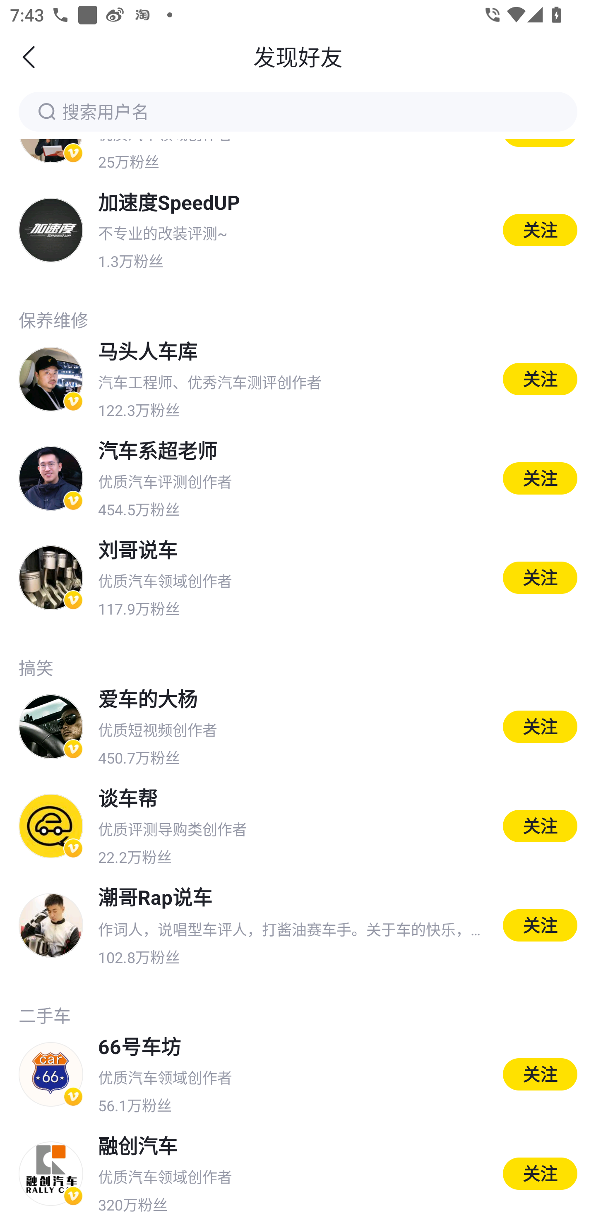 This screenshot has width=596, height=1225. Describe the element at coordinates (540, 1074) in the screenshot. I see `关注` at that location.